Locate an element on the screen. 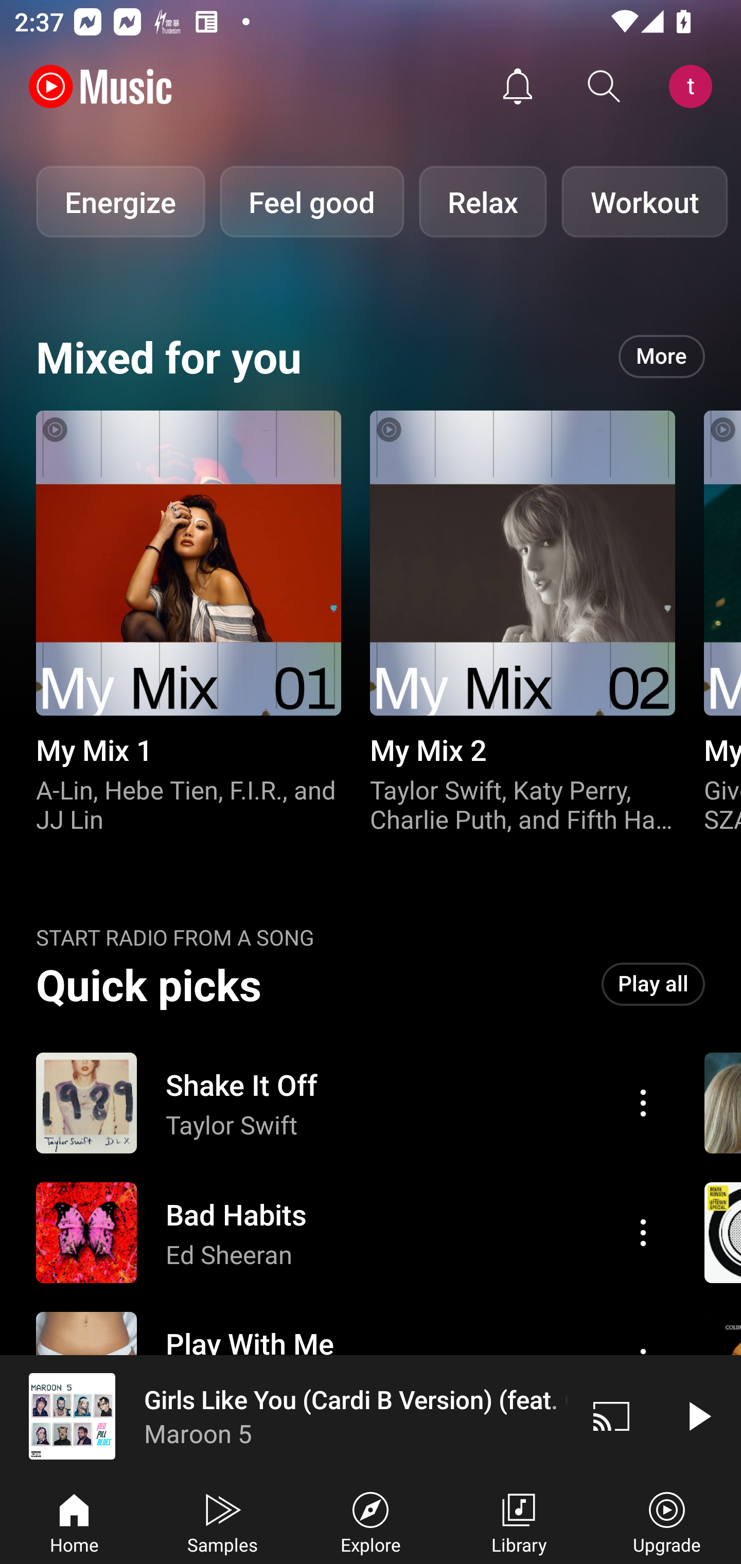  Play video is located at coordinates (698, 1416).